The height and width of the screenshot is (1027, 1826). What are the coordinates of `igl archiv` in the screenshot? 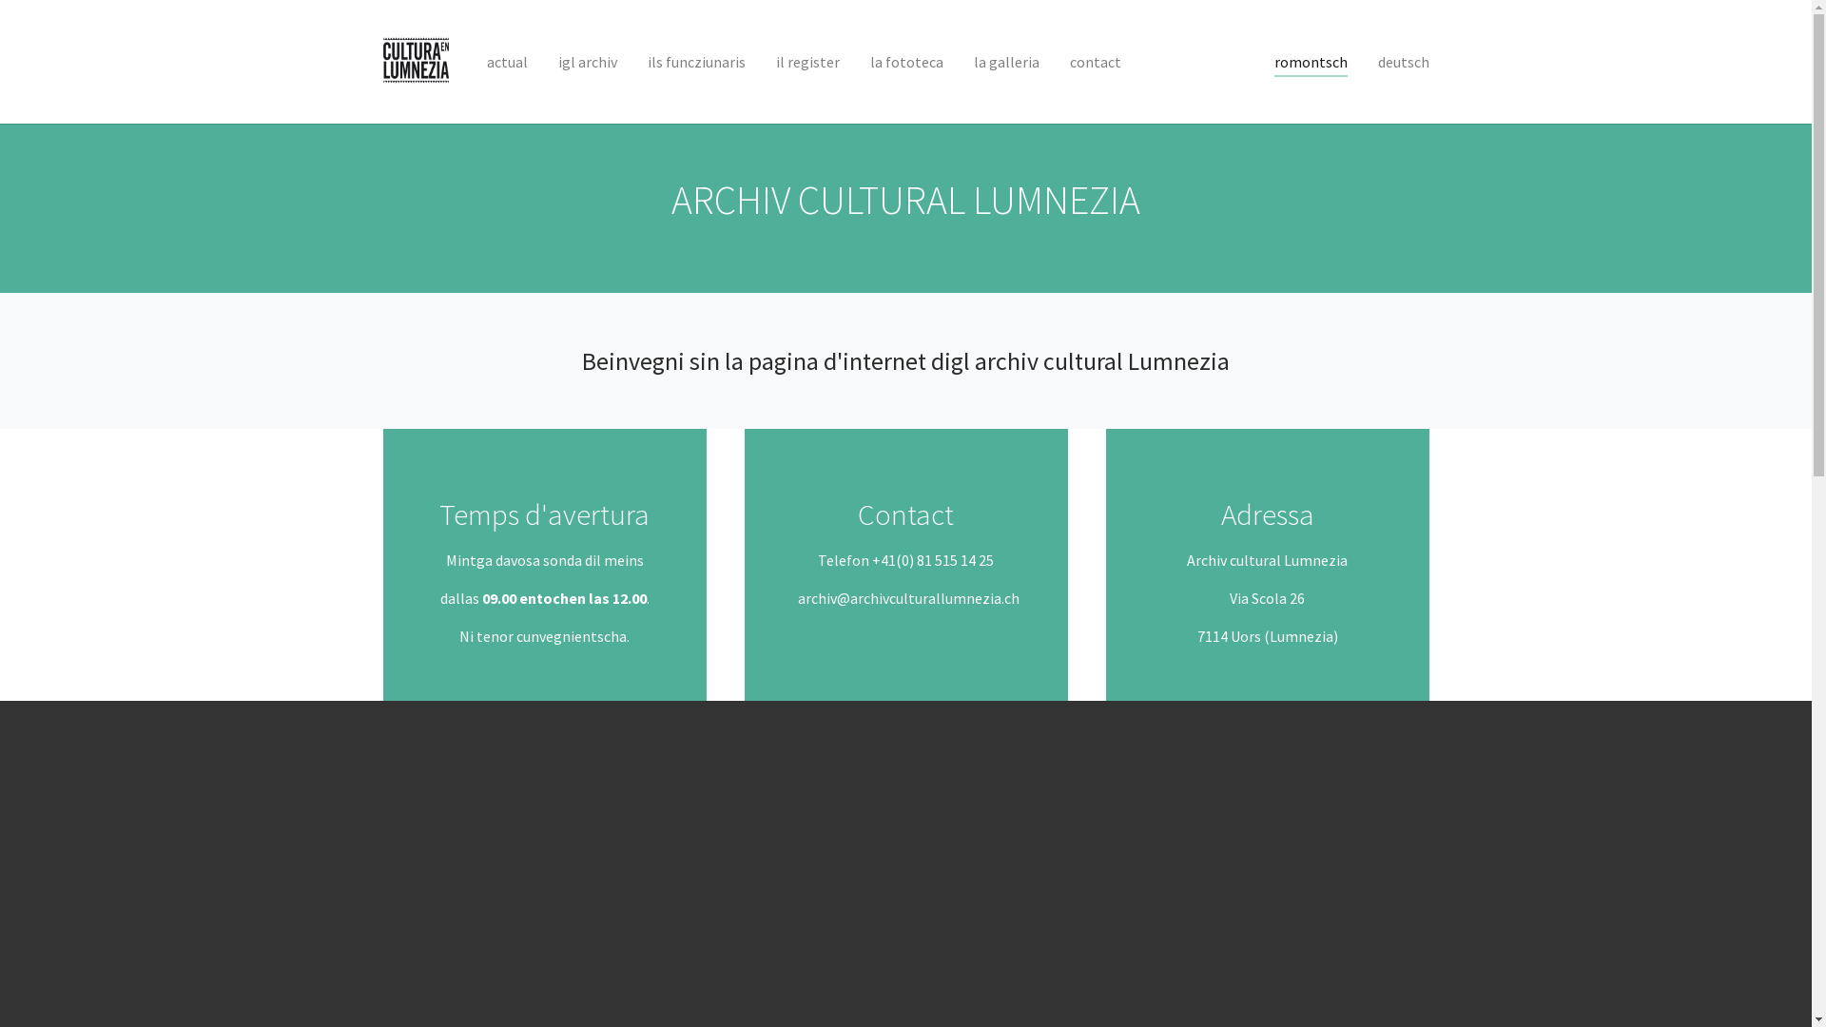 It's located at (588, 62).